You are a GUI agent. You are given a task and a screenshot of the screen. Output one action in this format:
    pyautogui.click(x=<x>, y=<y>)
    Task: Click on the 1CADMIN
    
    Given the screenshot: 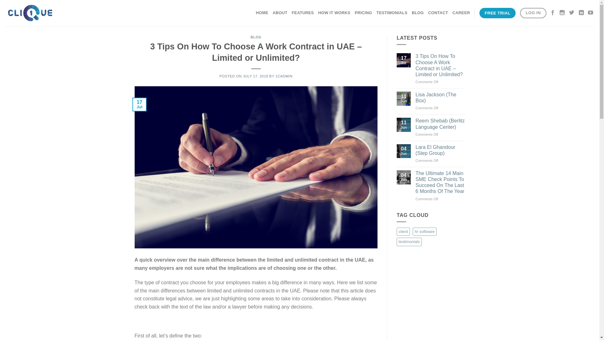 What is the action you would take?
    pyautogui.click(x=284, y=76)
    